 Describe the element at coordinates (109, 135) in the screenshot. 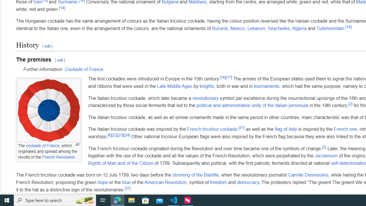

I see `[6]` at that location.